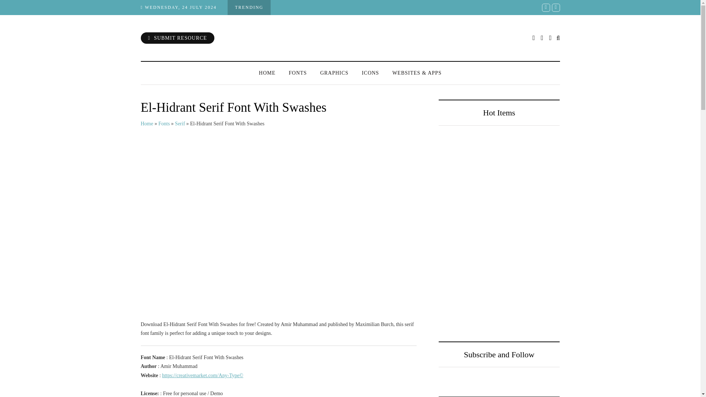 The height and width of the screenshot is (397, 706). I want to click on ICONS, so click(370, 73).